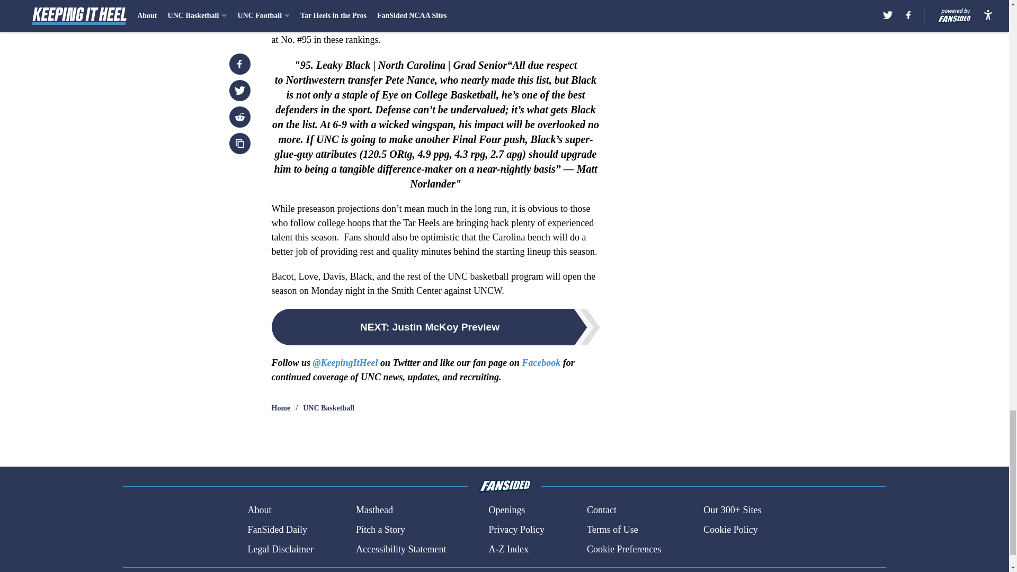  I want to click on Privacy Policy, so click(516, 530).